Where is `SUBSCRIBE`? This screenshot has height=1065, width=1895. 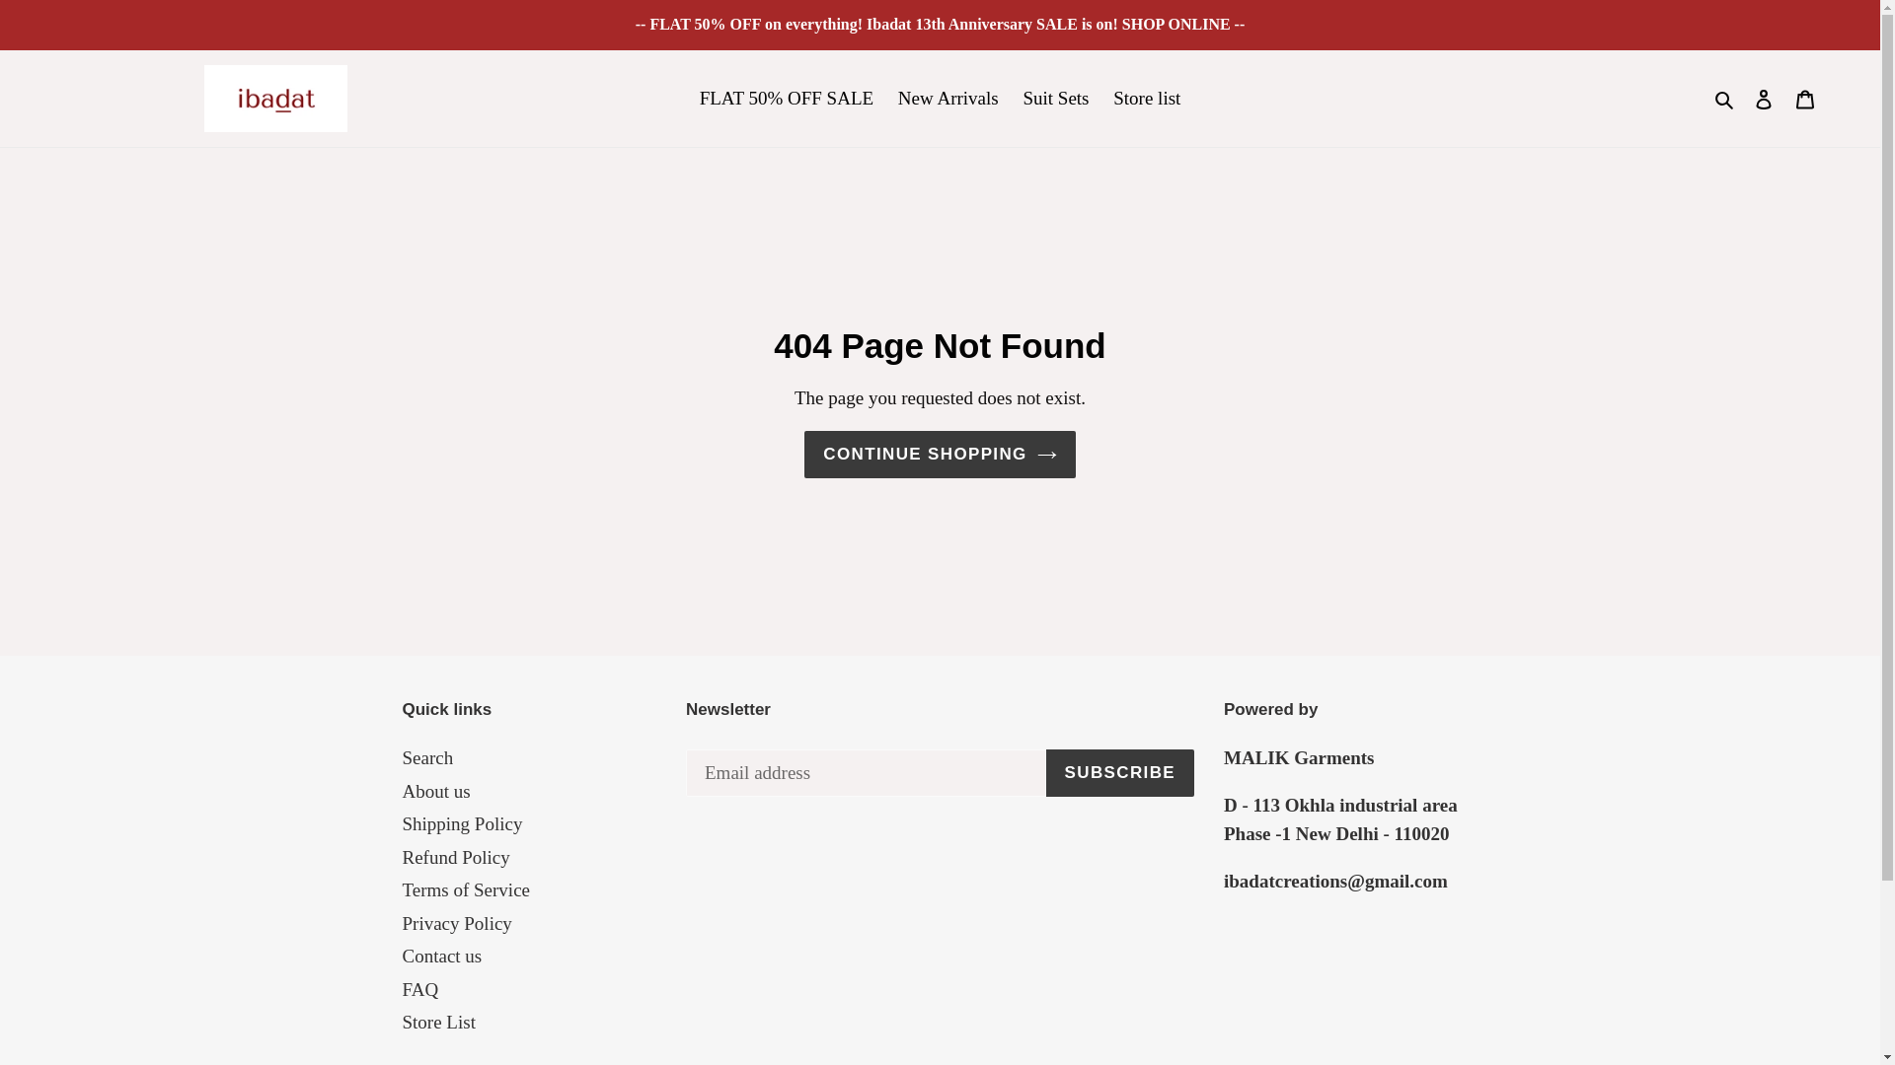 SUBSCRIBE is located at coordinates (1119, 773).